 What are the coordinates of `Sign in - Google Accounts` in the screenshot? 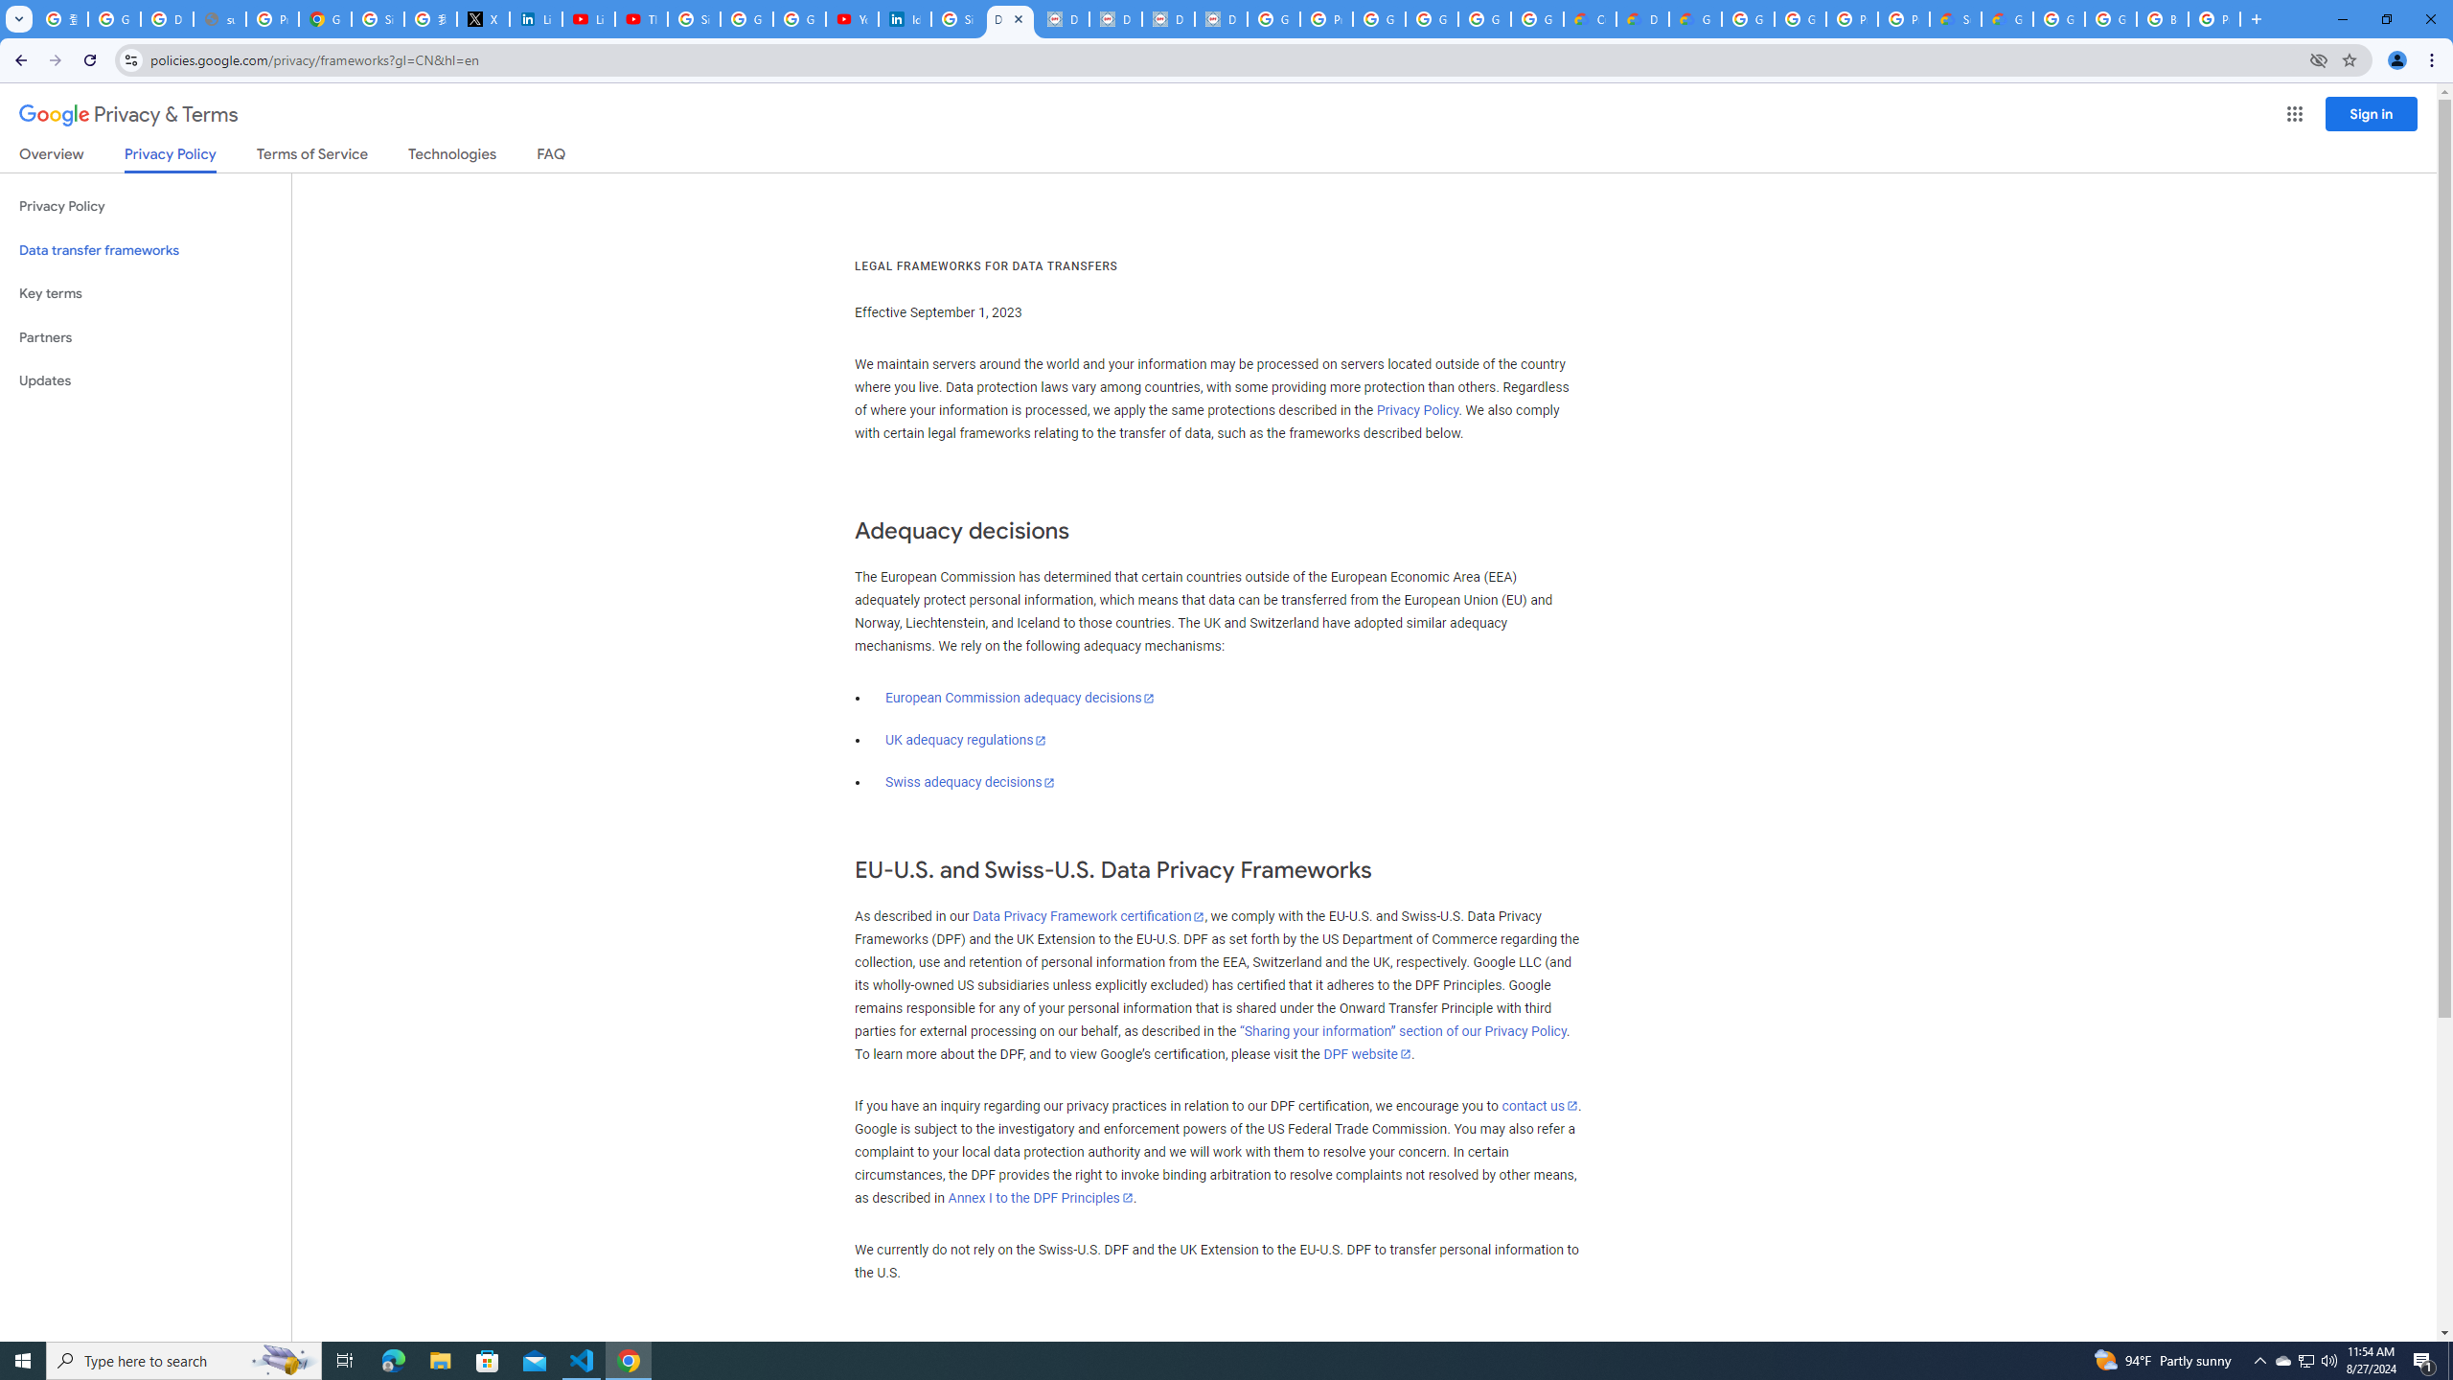 It's located at (694, 19).